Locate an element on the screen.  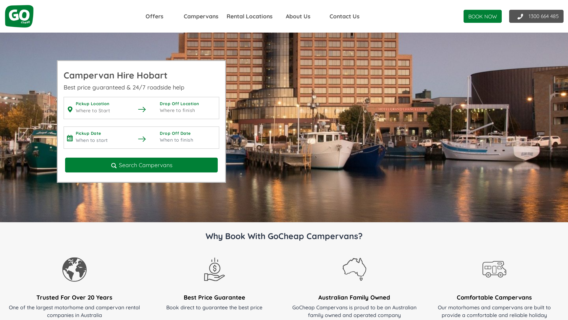
Campervans is located at coordinates (201, 16).